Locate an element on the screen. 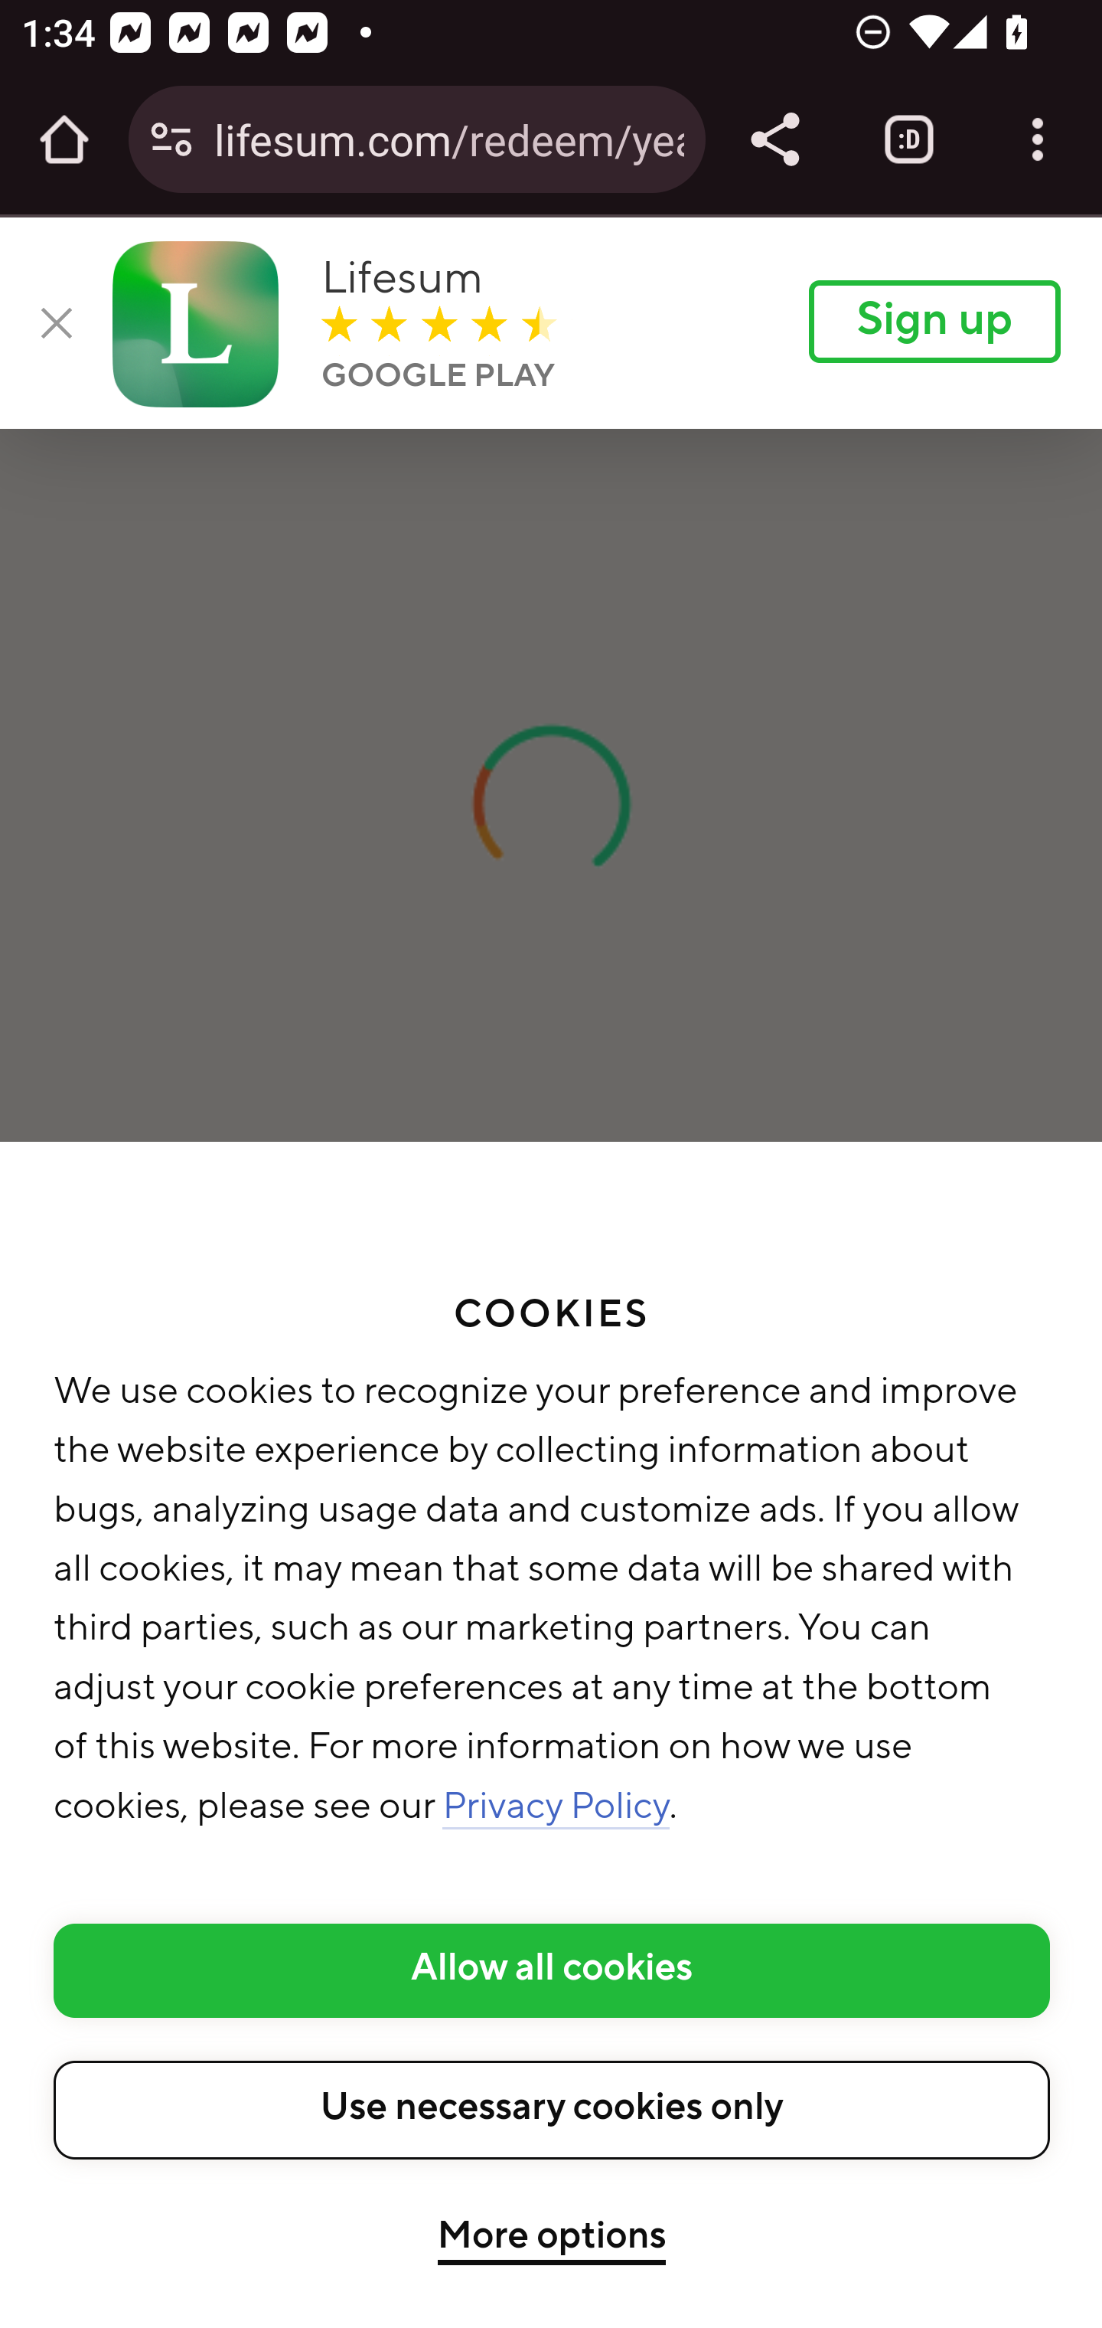  Use necessary cookies only is located at coordinates (553, 2109).